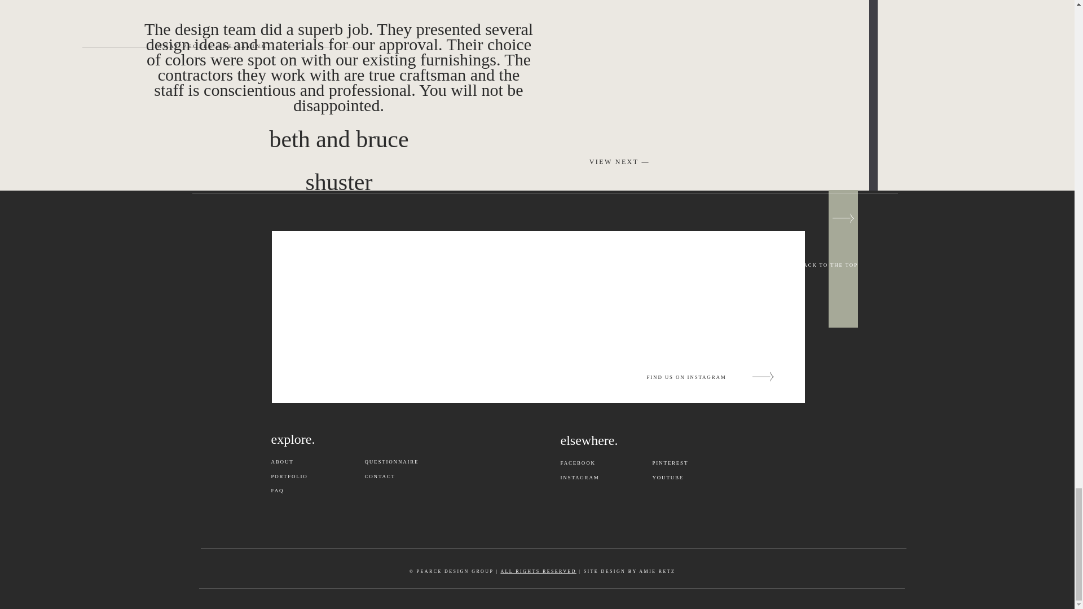  I want to click on ALL RIGHTS RESERVED, so click(538, 571).